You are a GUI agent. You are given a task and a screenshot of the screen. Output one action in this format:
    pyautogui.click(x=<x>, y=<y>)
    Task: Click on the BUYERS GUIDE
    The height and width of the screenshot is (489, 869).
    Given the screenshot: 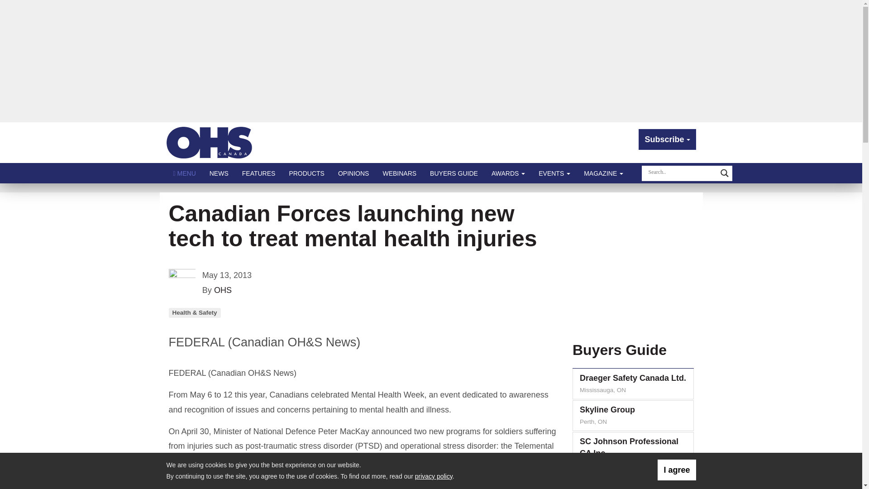 What is the action you would take?
    pyautogui.click(x=454, y=173)
    